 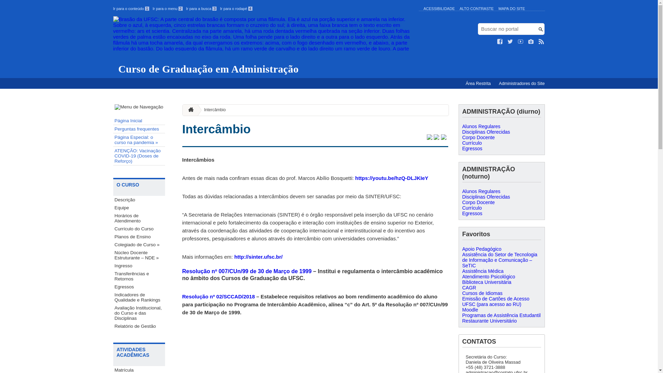 I want to click on Alunos Regulares, so click(x=481, y=126).